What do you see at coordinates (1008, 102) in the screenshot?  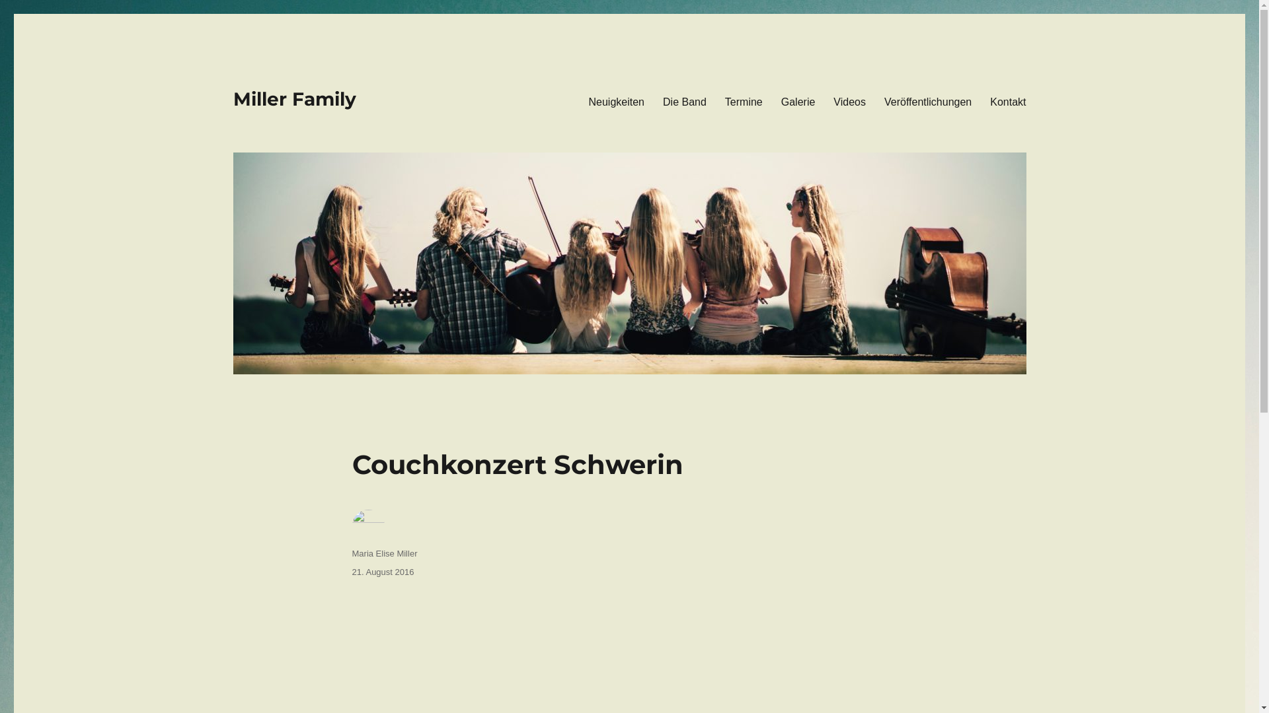 I see `Kontakt` at bounding box center [1008, 102].